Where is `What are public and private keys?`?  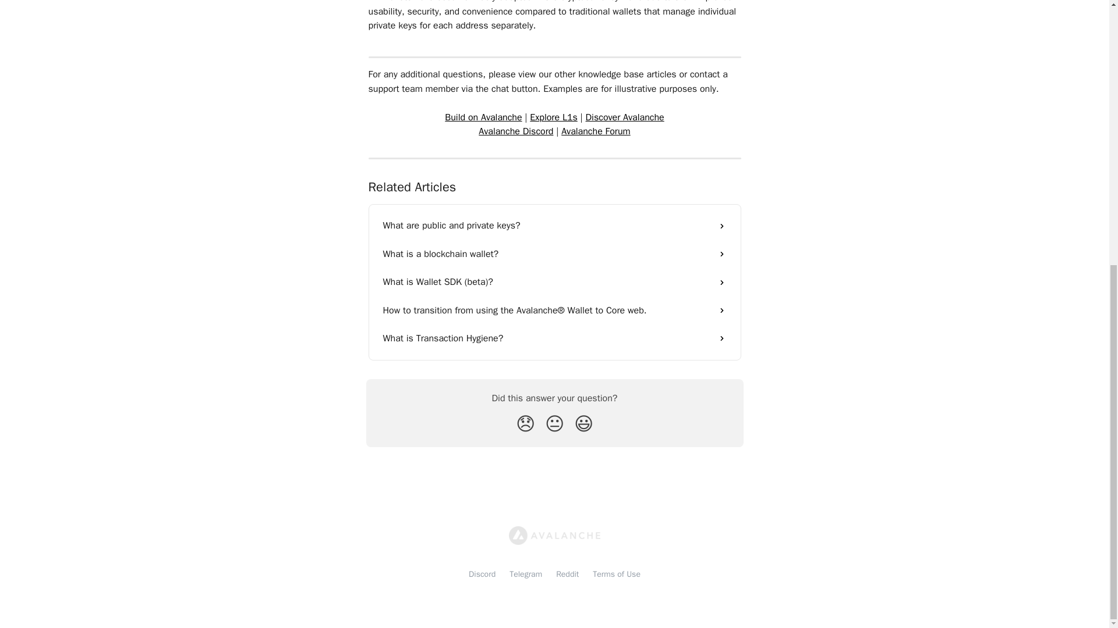
What are public and private keys? is located at coordinates (554, 225).